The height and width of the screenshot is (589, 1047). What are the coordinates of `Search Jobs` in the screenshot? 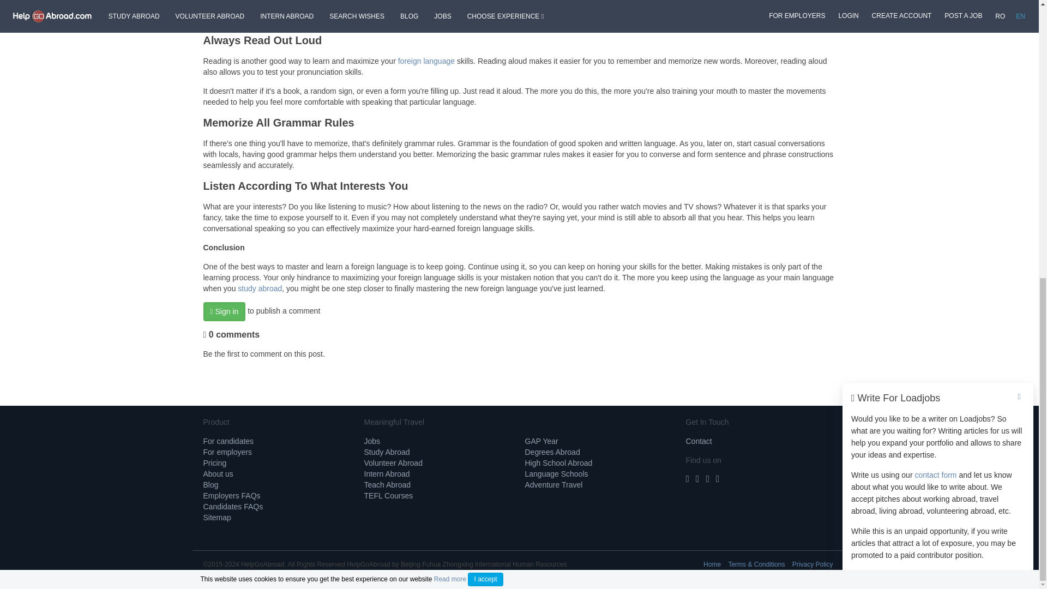 It's located at (372, 441).